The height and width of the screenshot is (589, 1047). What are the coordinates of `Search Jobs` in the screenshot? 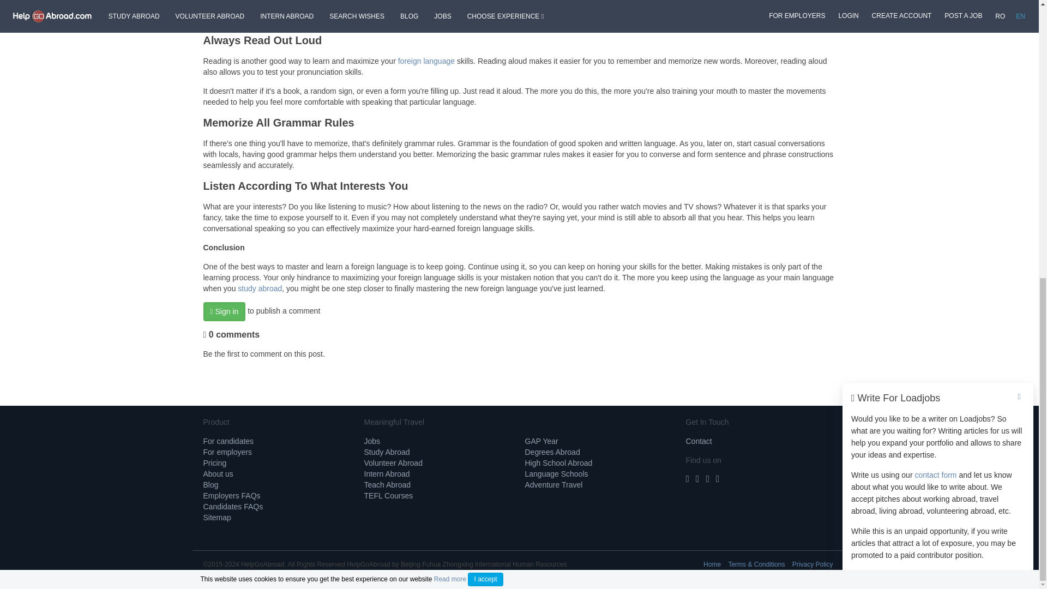 It's located at (372, 441).